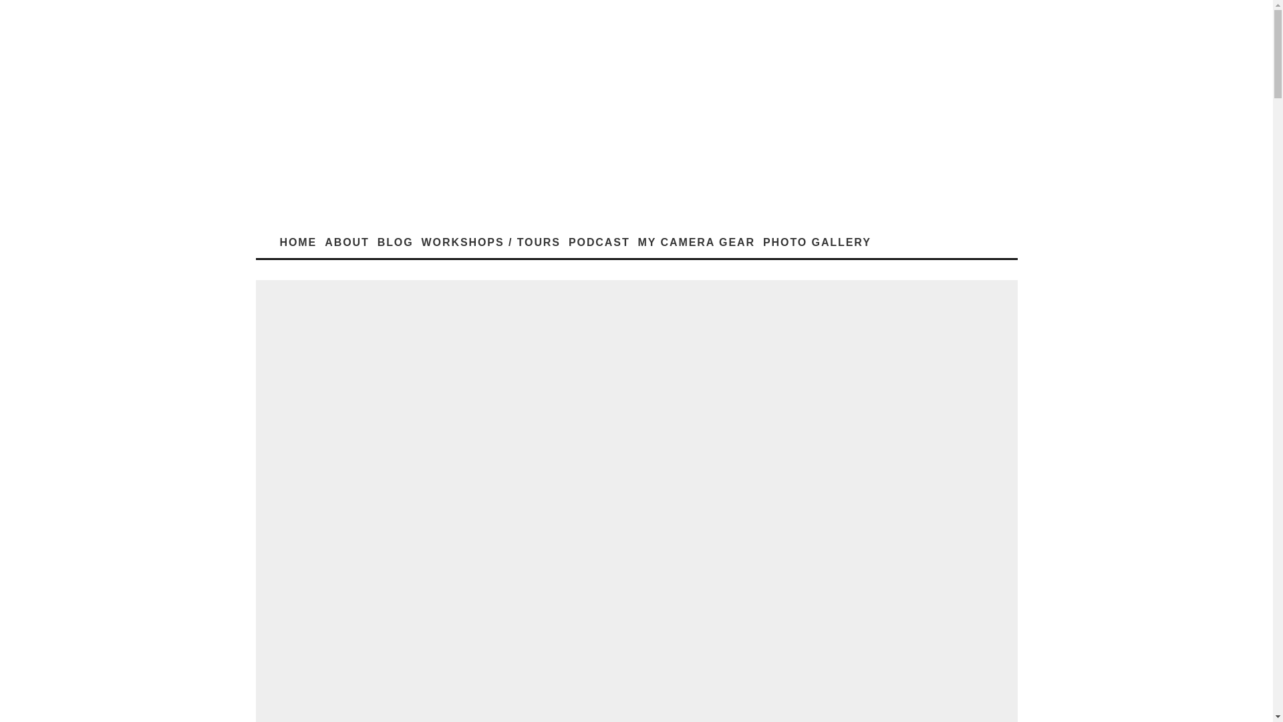  Describe the element at coordinates (396, 242) in the screenshot. I see `BLOG` at that location.